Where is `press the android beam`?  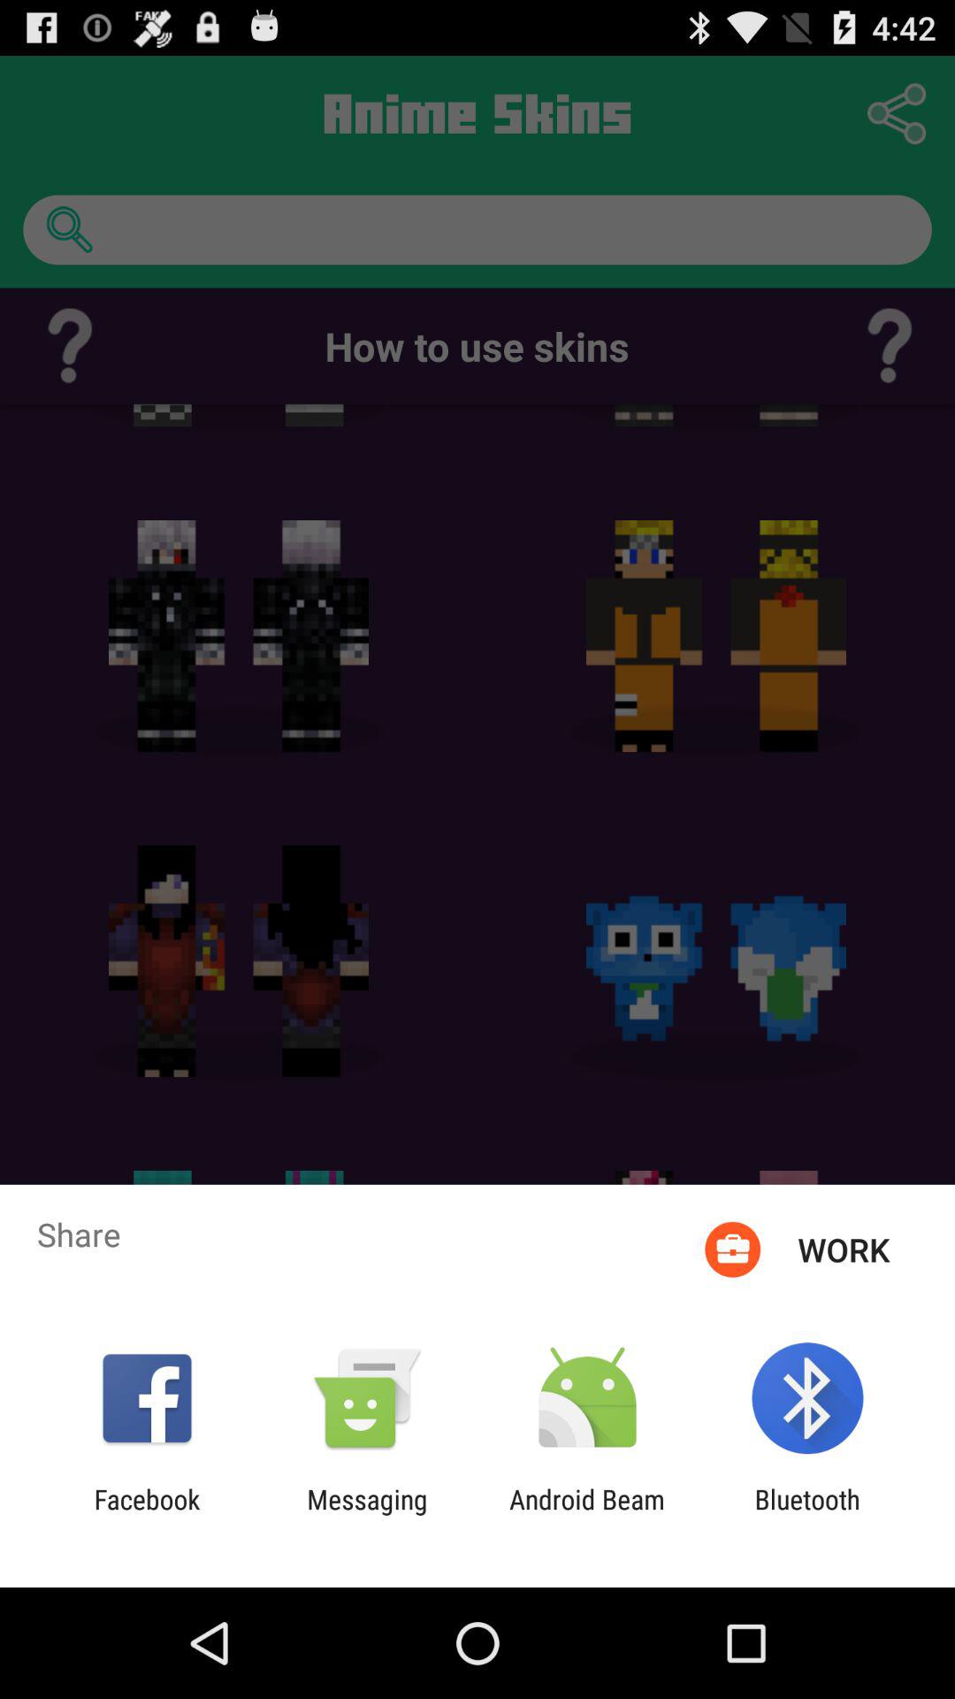 press the android beam is located at coordinates (587, 1515).